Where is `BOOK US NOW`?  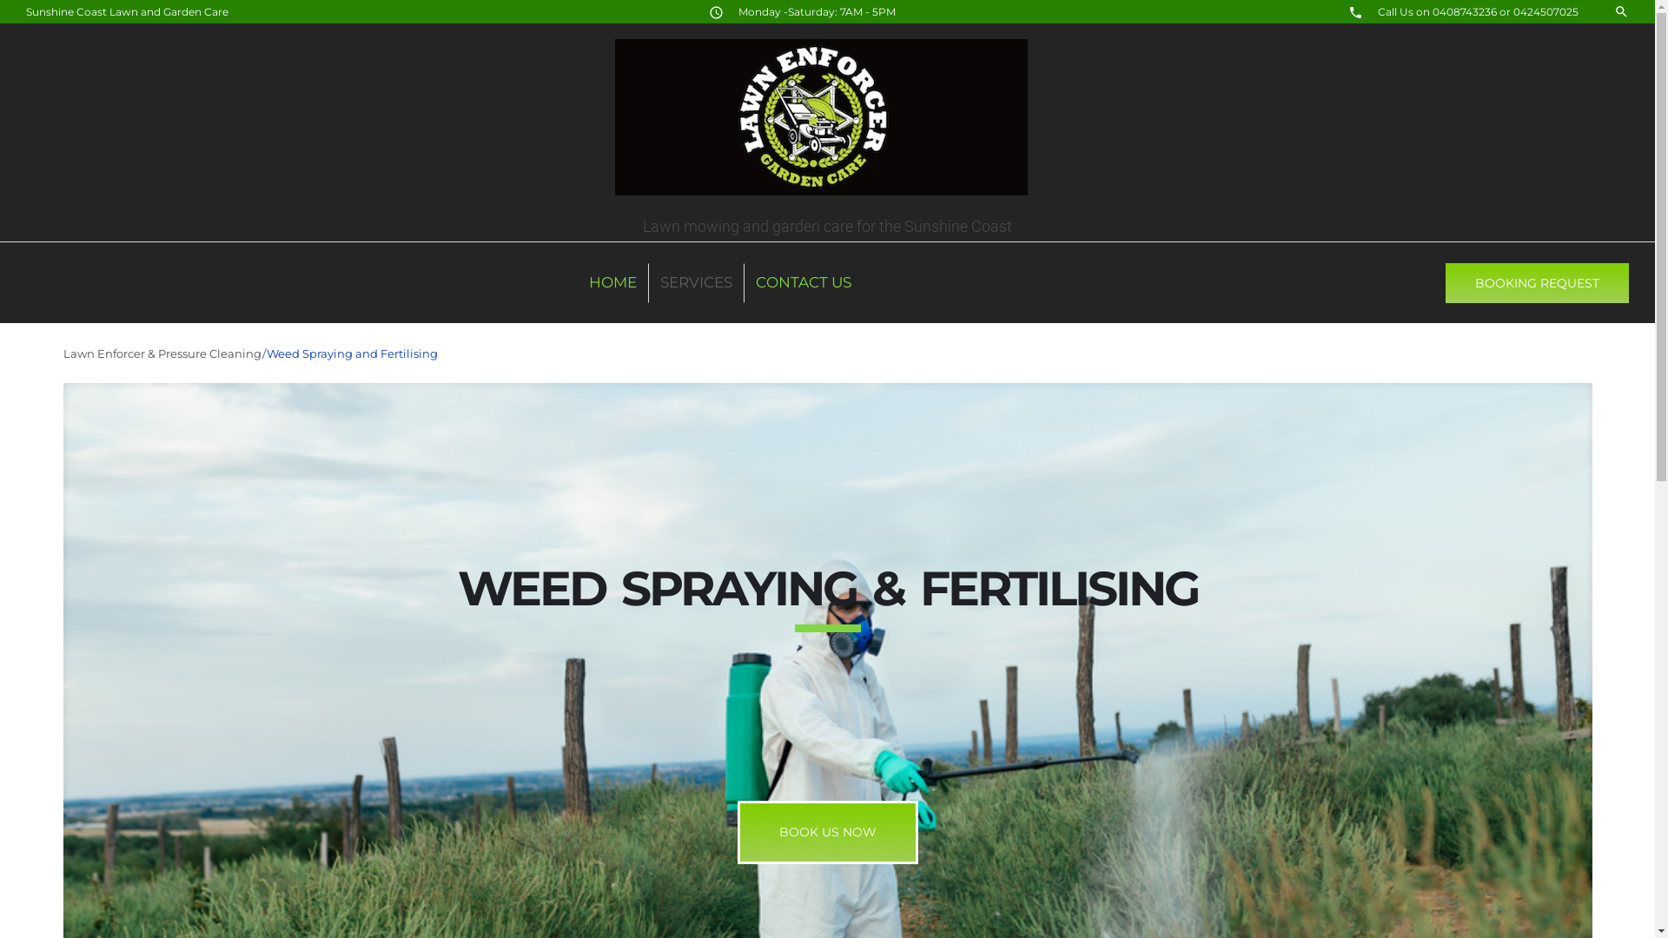
BOOK US NOW is located at coordinates (827, 832).